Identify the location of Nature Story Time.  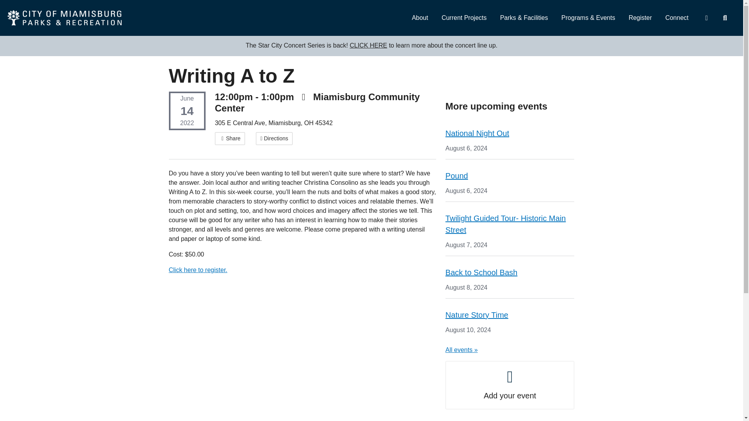
(477, 315).